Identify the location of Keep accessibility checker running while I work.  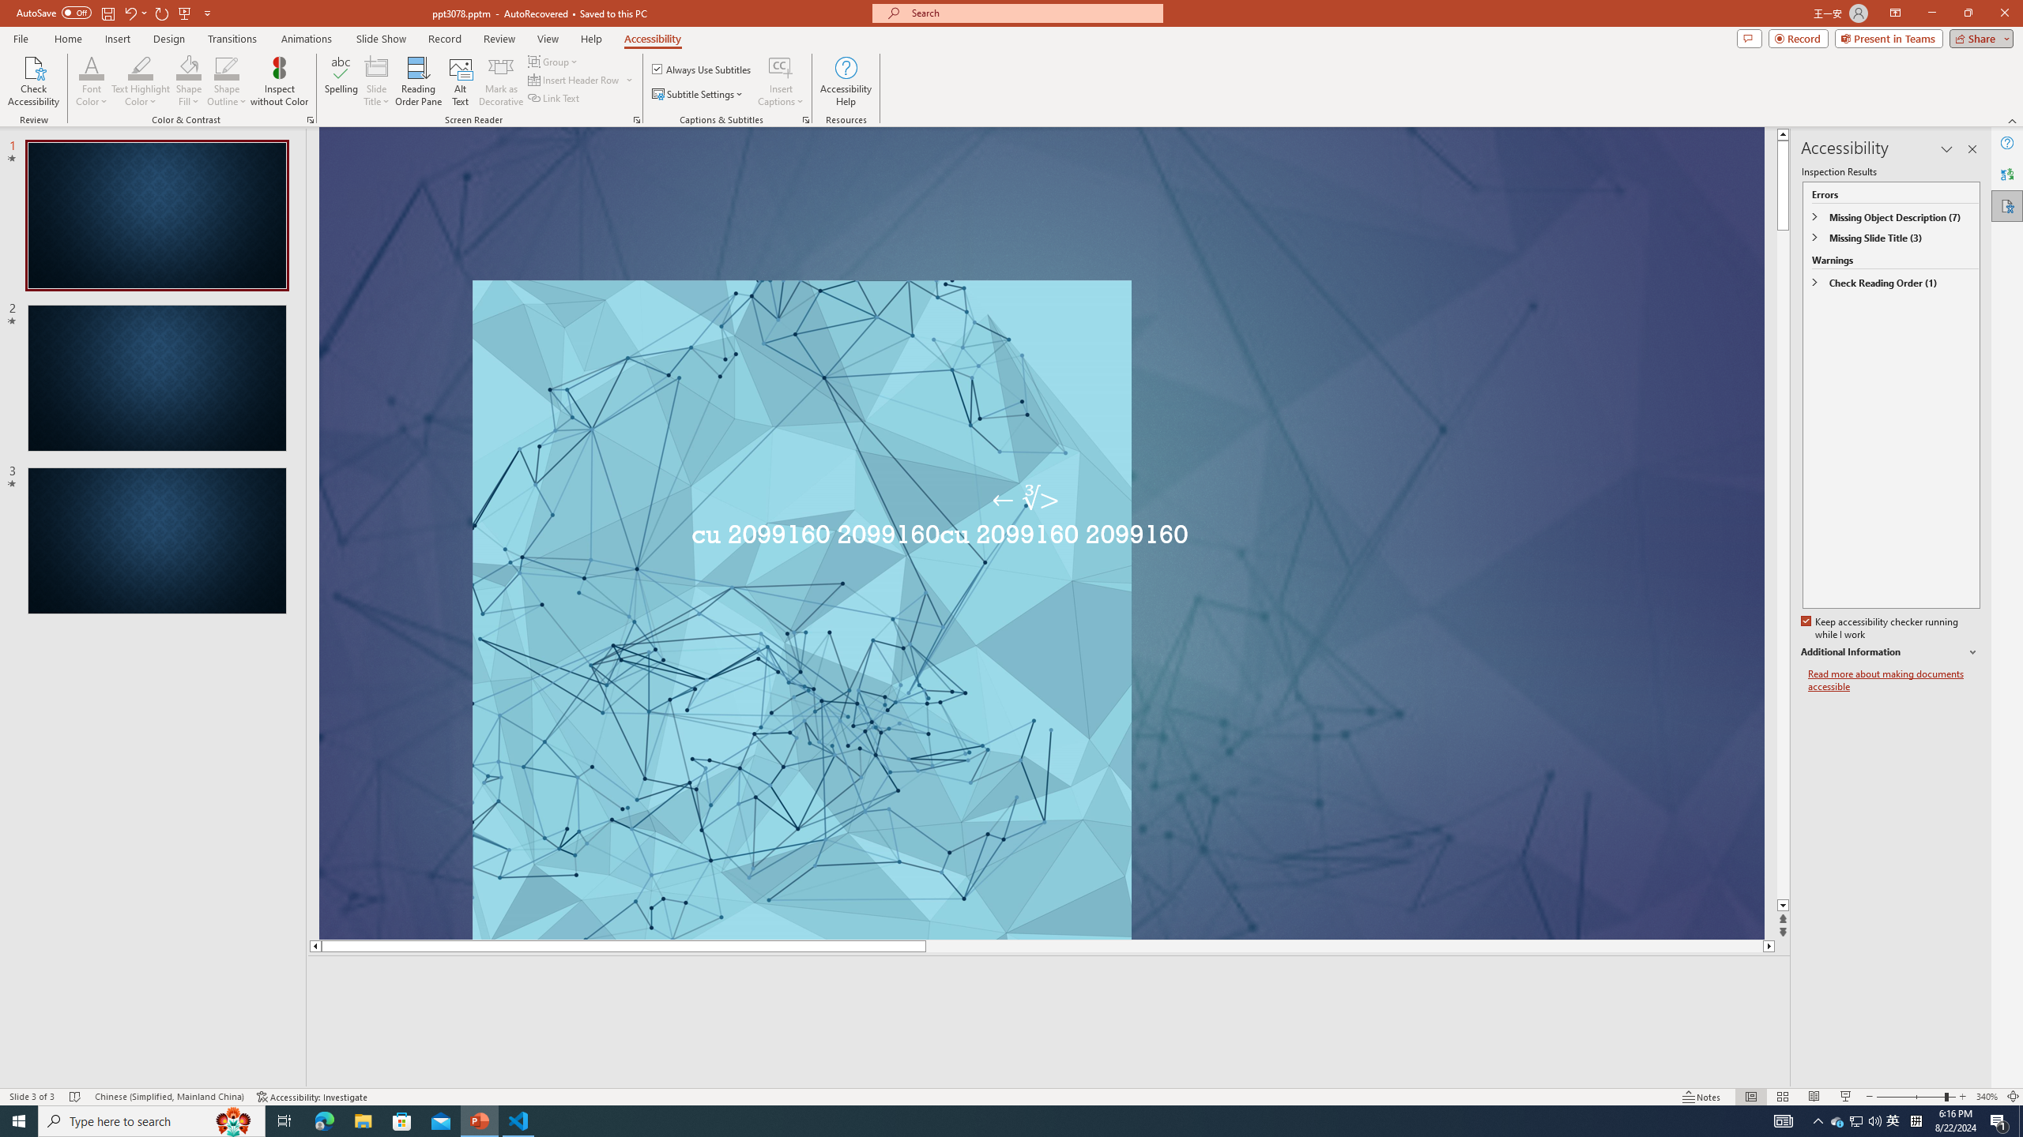
(1881, 629).